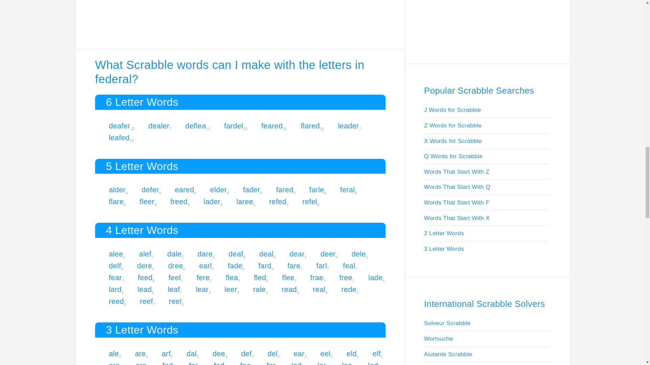 This screenshot has width=650, height=365. What do you see at coordinates (234, 126) in the screenshot?
I see `fardel` at bounding box center [234, 126].